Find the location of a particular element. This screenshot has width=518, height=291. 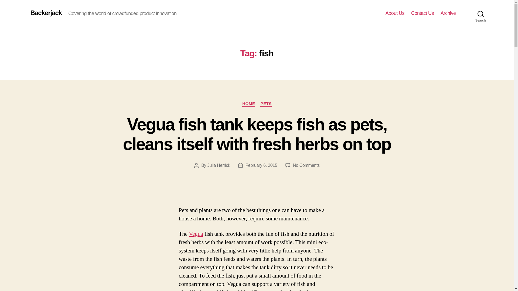

Archive is located at coordinates (448, 13).